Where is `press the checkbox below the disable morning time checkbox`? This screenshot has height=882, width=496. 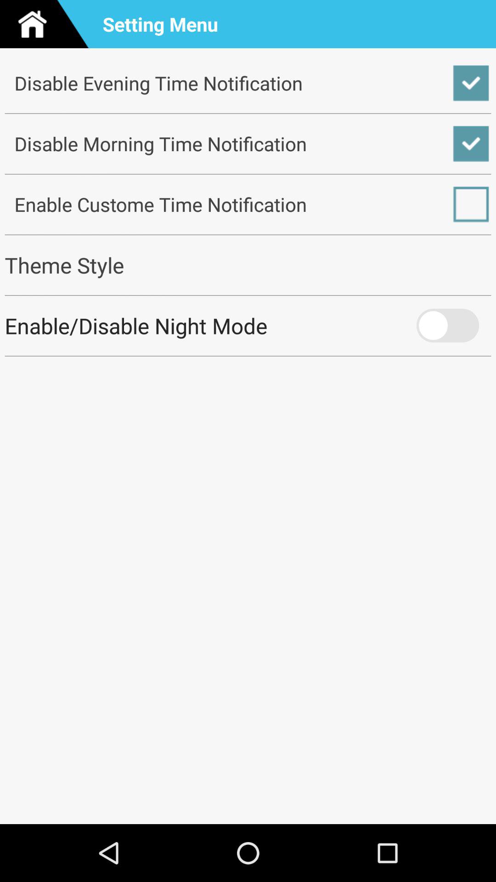
press the checkbox below the disable morning time checkbox is located at coordinates (248, 204).